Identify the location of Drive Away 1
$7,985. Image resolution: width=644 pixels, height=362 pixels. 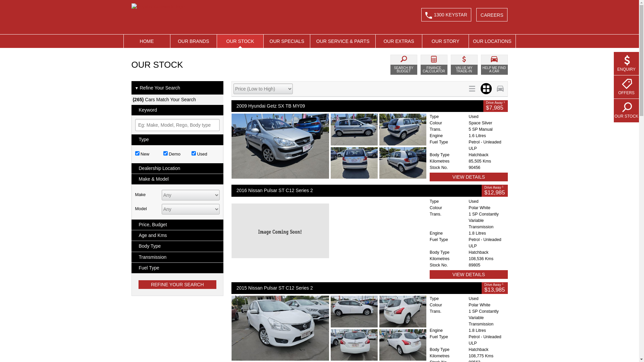
(496, 106).